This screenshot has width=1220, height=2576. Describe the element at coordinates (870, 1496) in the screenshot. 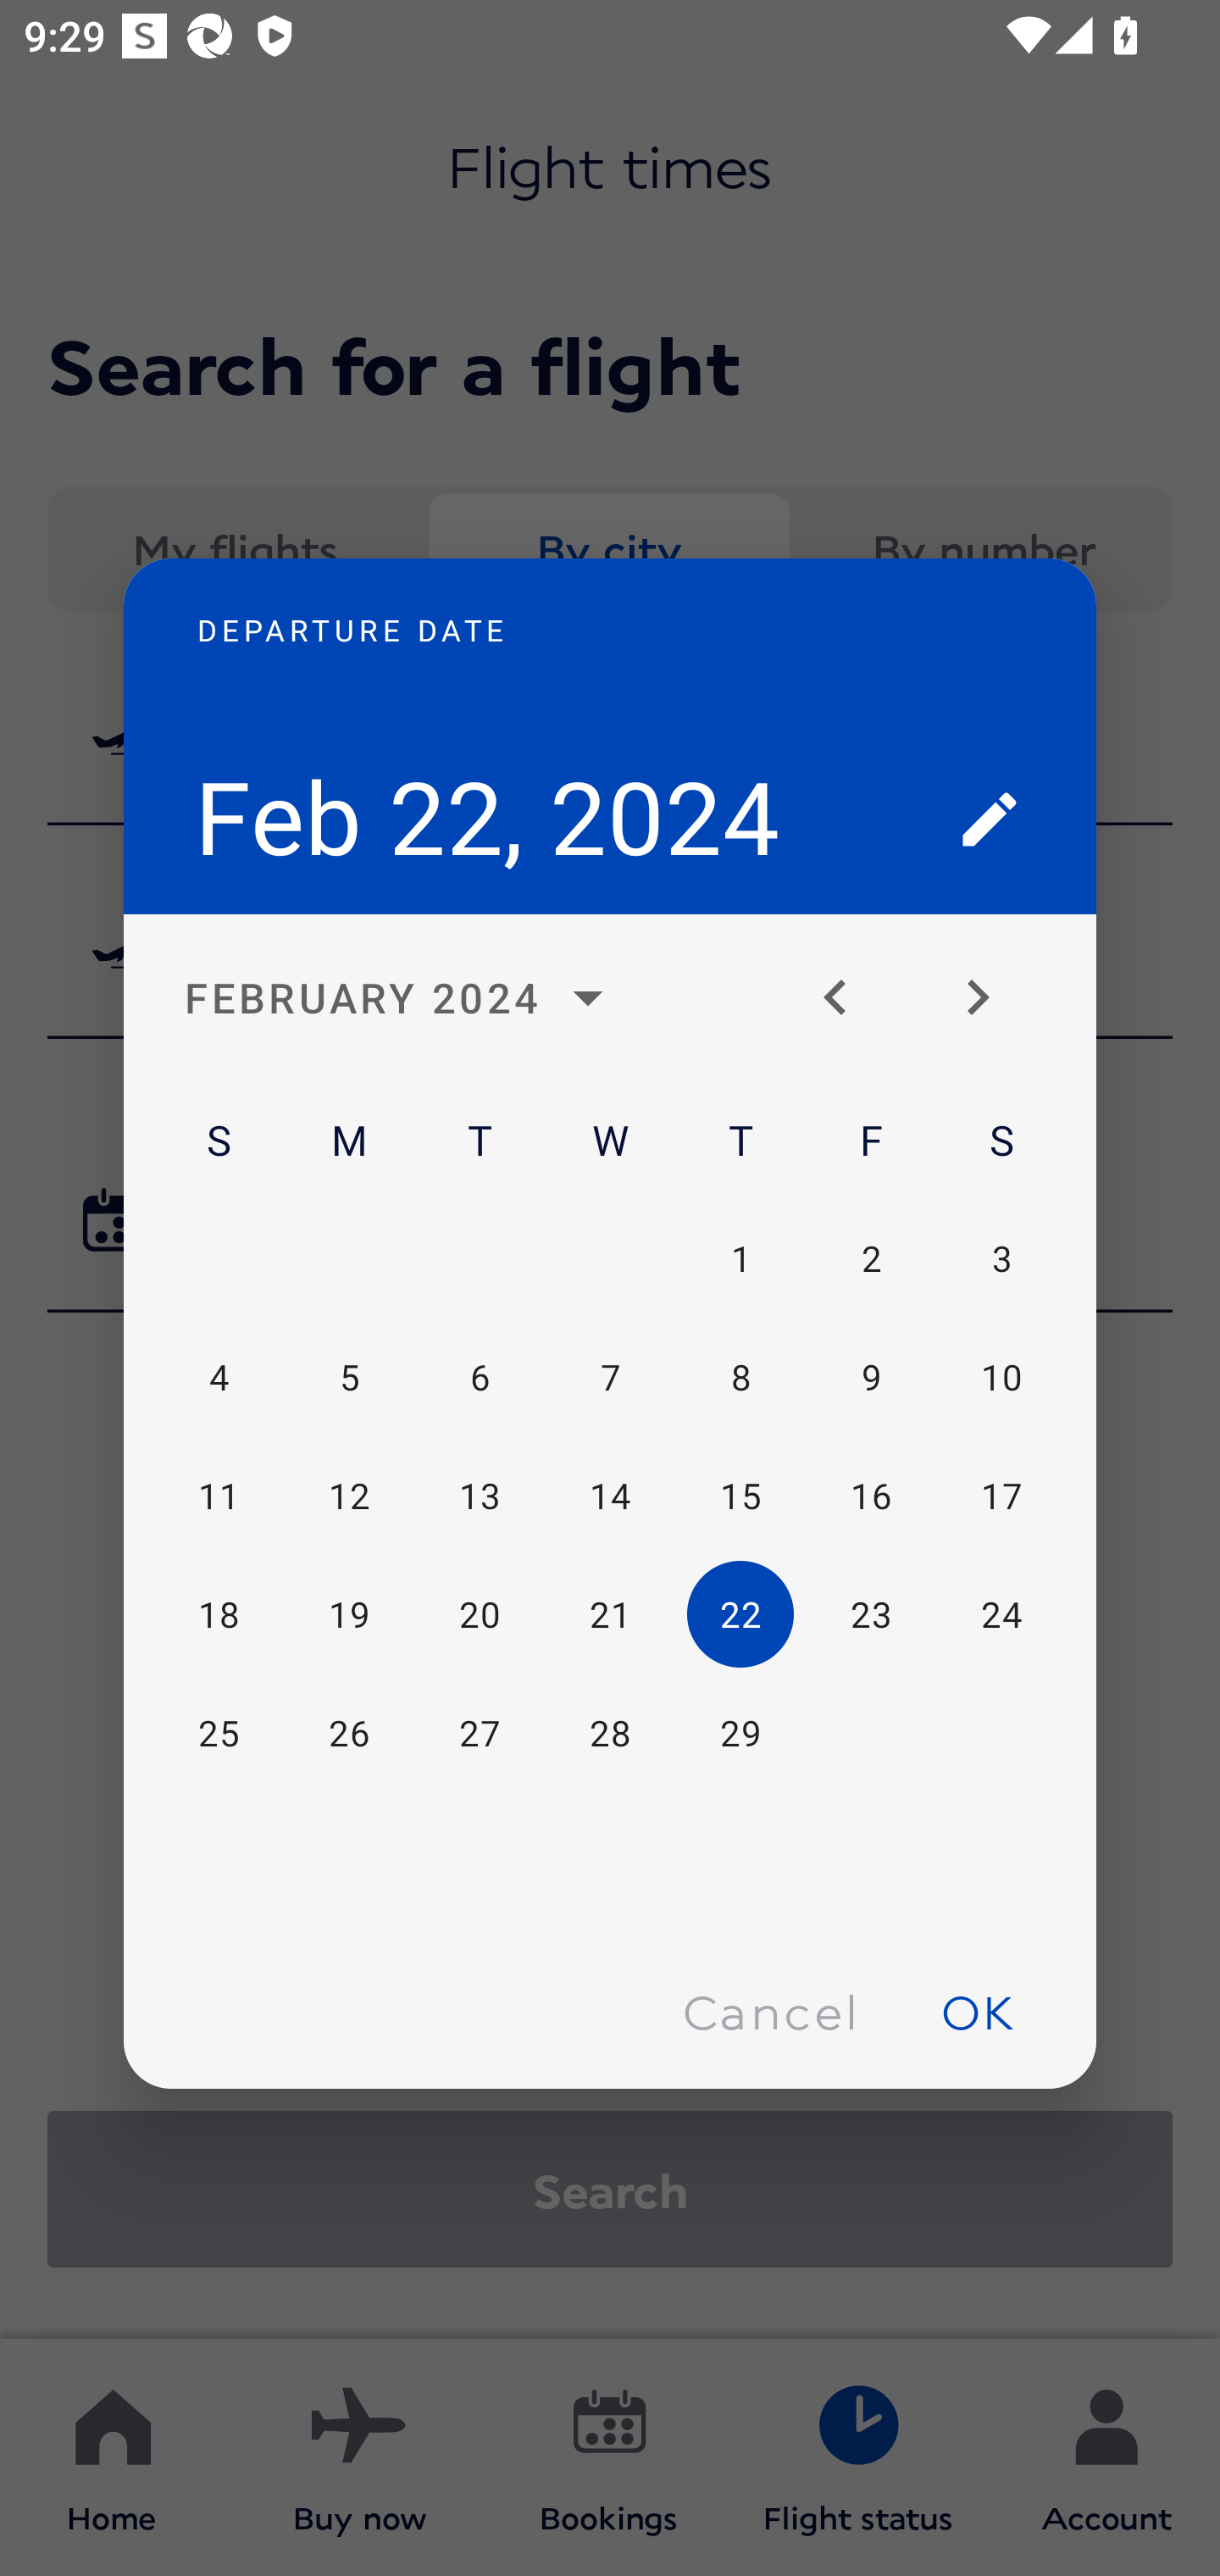

I see `16 Fri, Feb 16` at that location.